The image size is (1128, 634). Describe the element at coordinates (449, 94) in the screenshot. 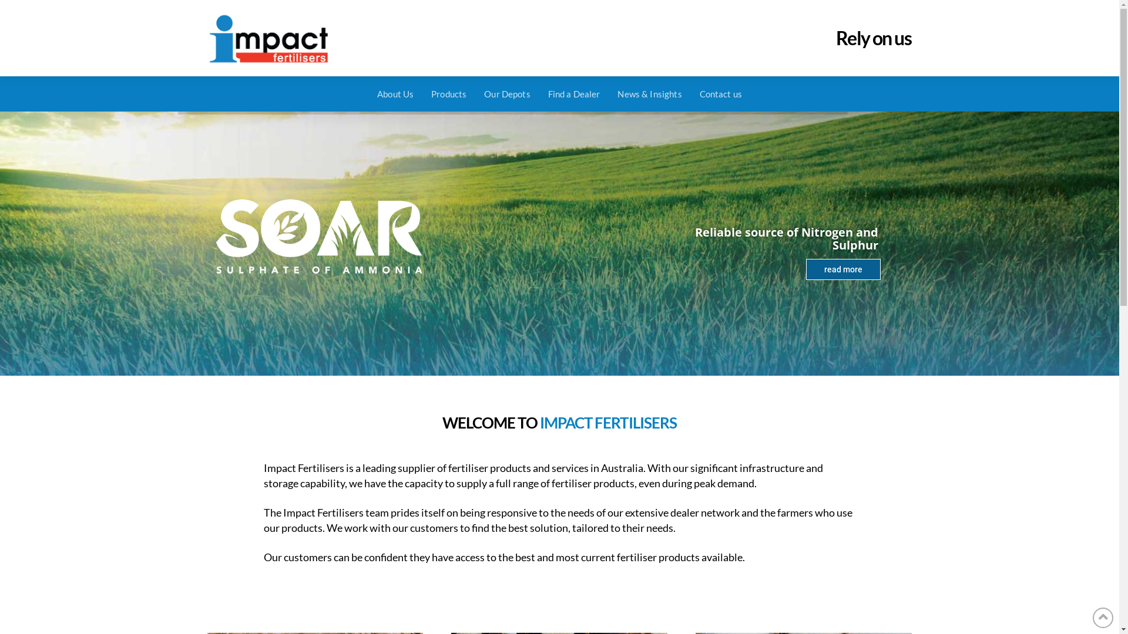

I see `Products` at that location.